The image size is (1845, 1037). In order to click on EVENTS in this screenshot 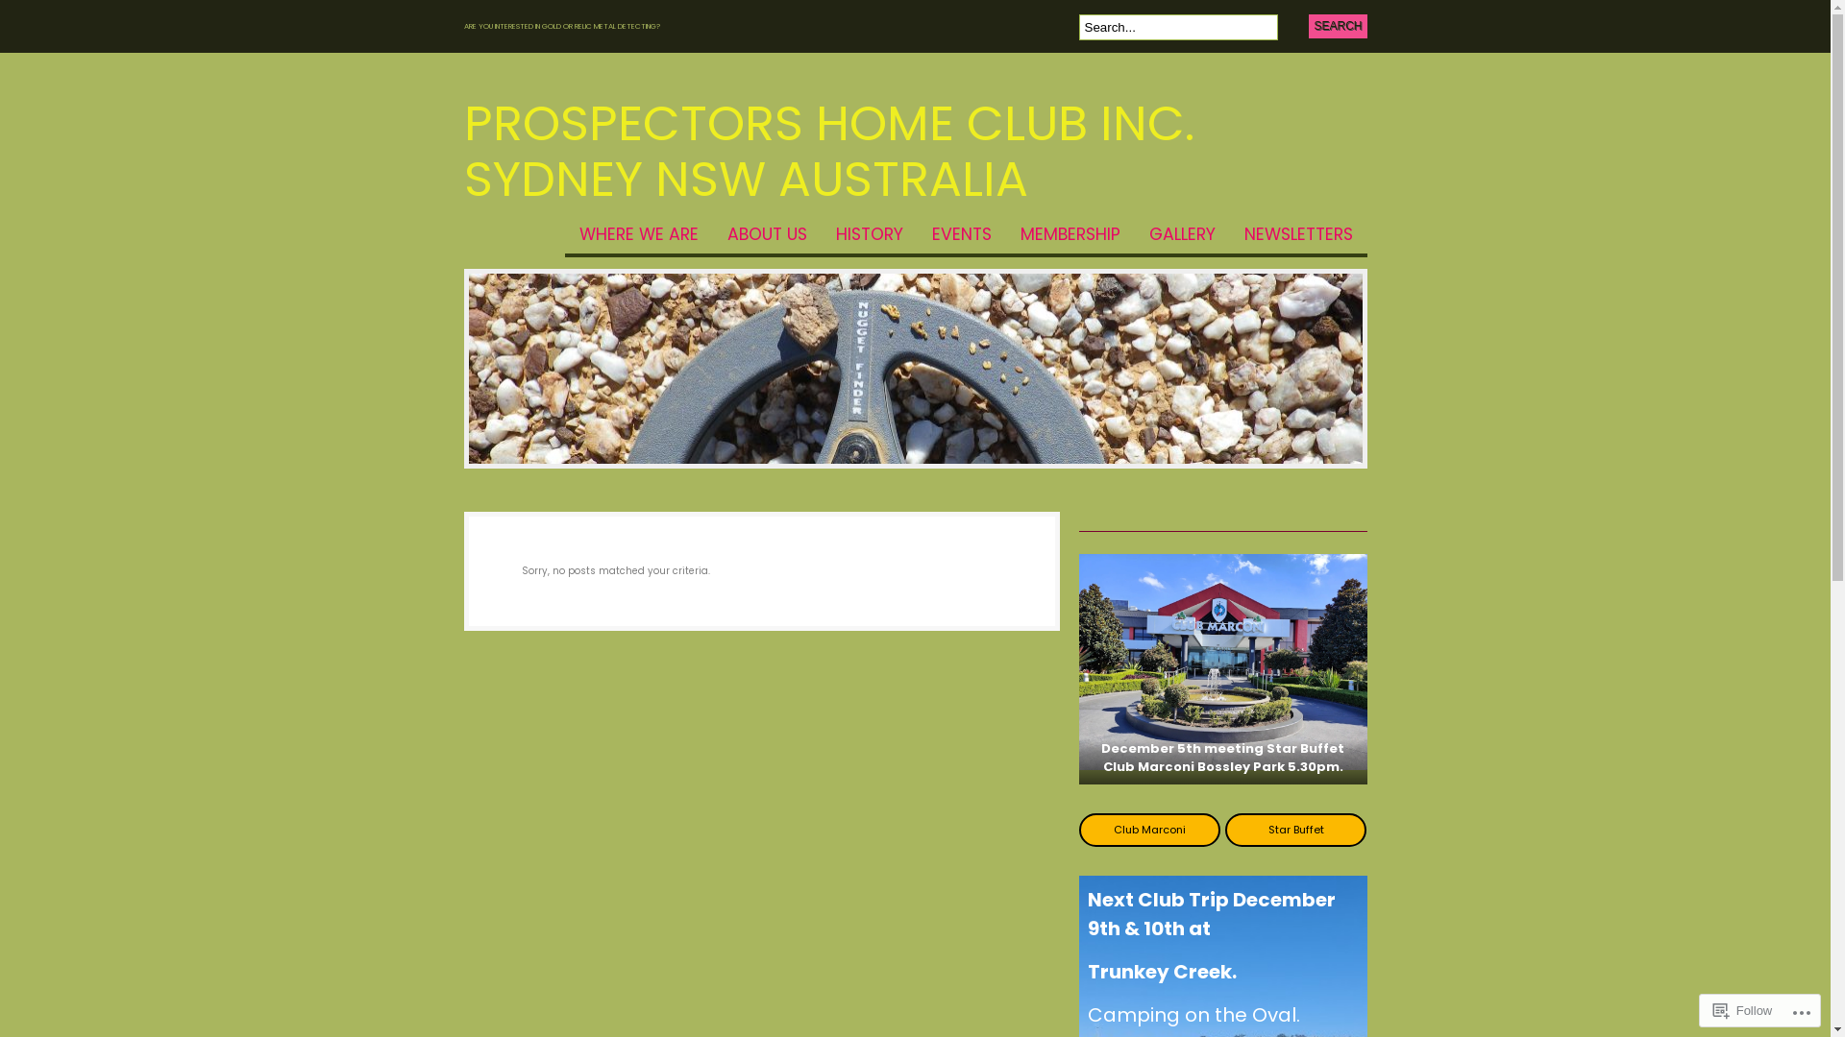, I will do `click(961, 242)`.